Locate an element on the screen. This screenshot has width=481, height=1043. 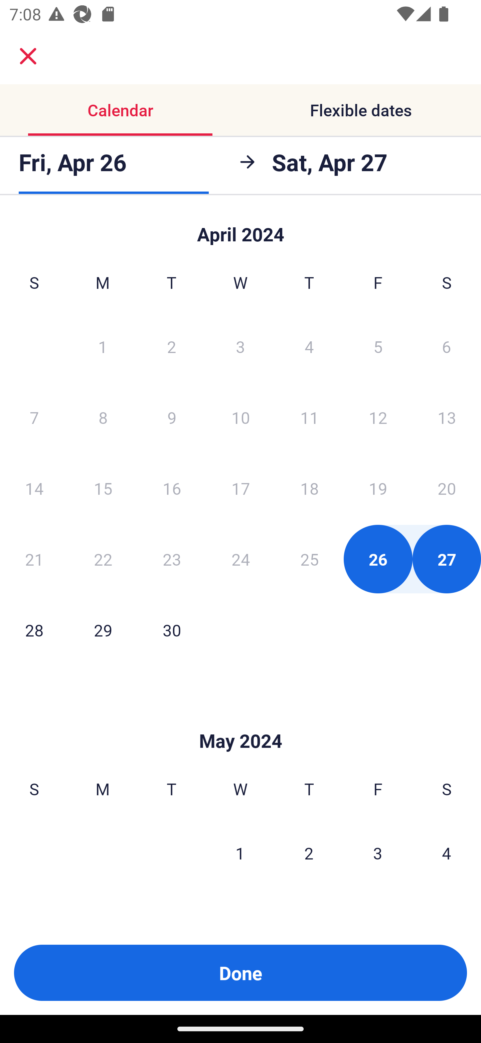
13 Saturday, April 13, 2024 is located at coordinates (447, 417).